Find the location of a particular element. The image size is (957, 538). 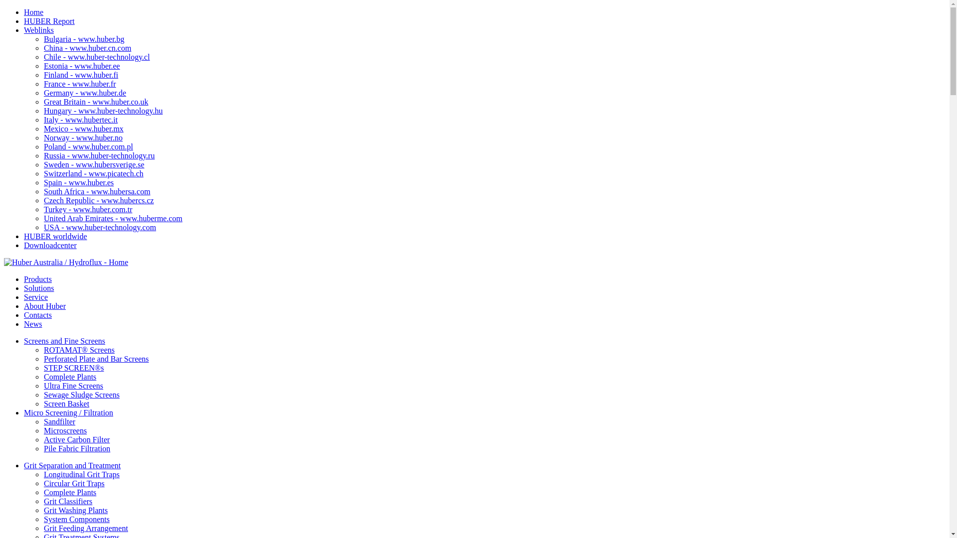

South Africa - www.hubersa.com is located at coordinates (97, 191).